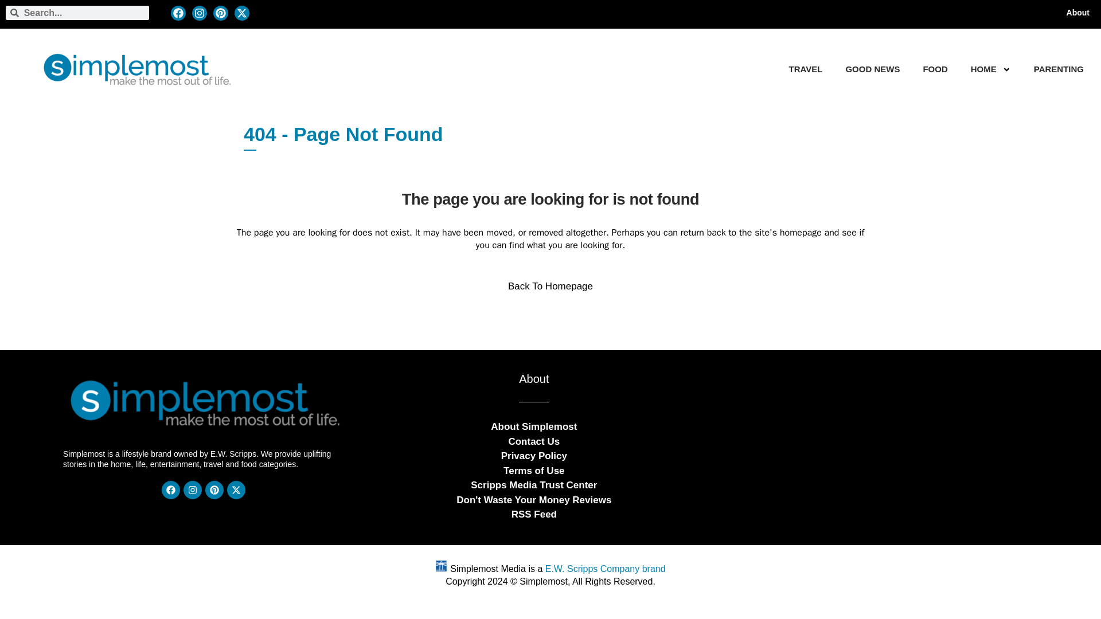 This screenshot has height=619, width=1101. What do you see at coordinates (872, 69) in the screenshot?
I see `GOOD NEWS` at bounding box center [872, 69].